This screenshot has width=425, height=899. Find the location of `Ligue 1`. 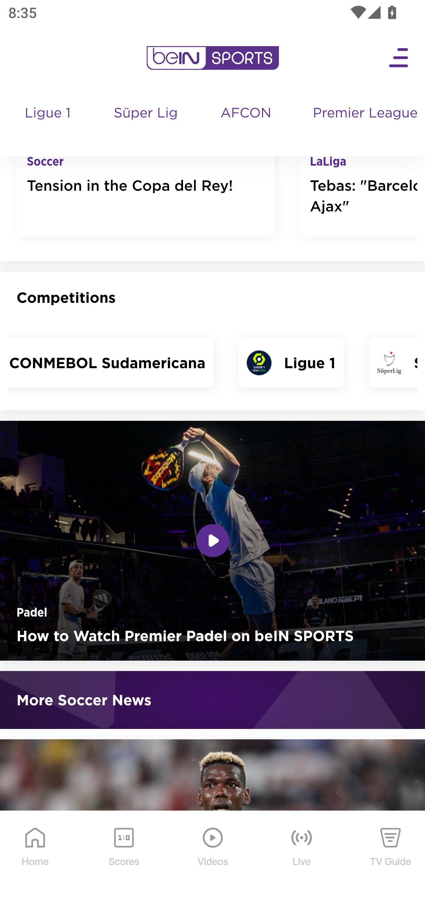

Ligue 1 is located at coordinates (48, 124).